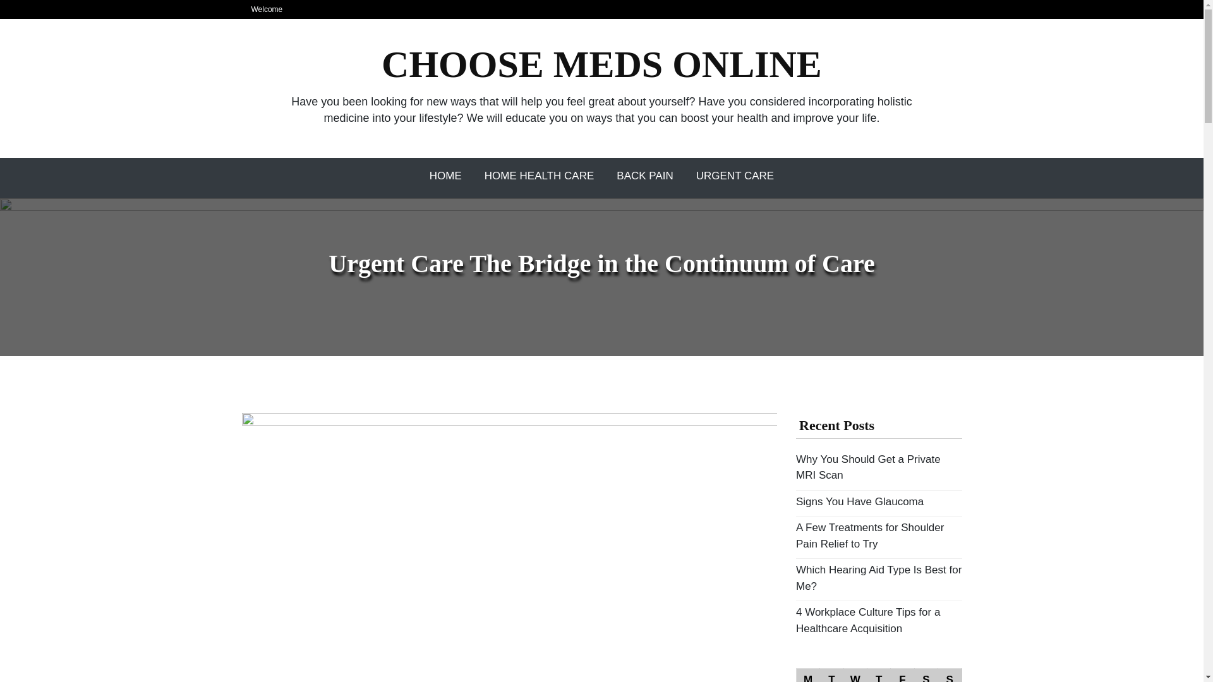  What do you see at coordinates (644, 176) in the screenshot?
I see `BACK PAIN` at bounding box center [644, 176].